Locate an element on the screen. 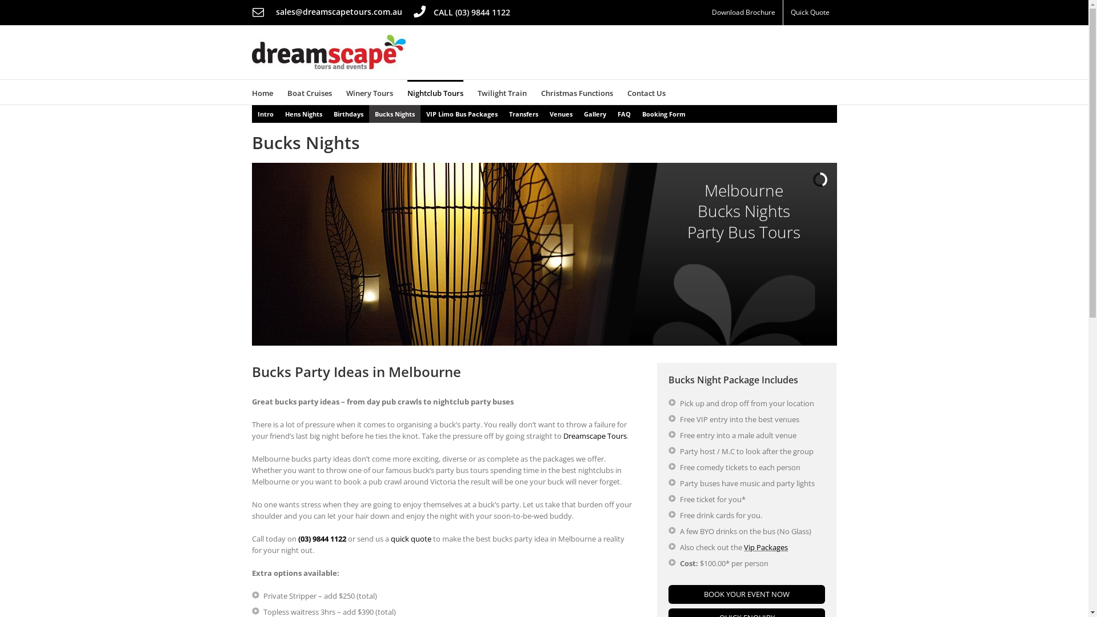 The image size is (1097, 617). Home is located at coordinates (262, 93).